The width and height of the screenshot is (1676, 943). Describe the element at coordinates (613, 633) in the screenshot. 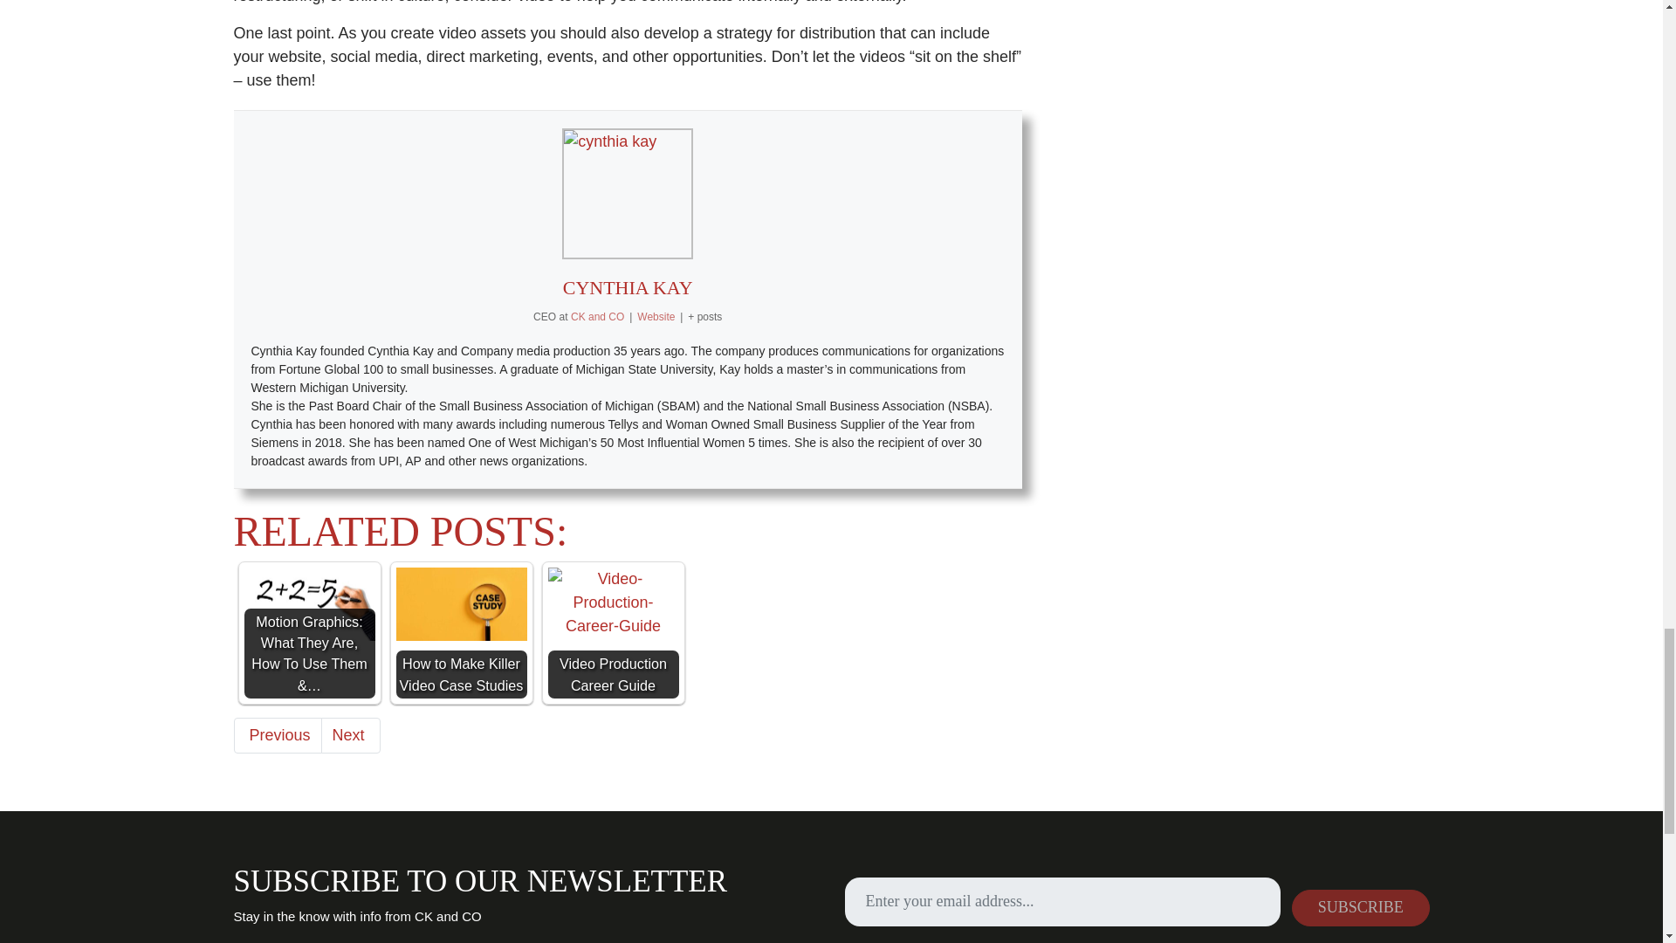

I see `Video Production Career Guide` at that location.